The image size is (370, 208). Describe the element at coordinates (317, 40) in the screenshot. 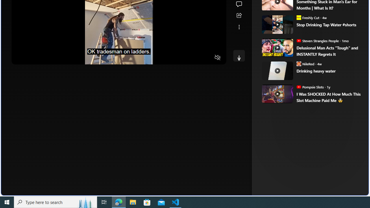

I see `Steven Strangles People Steven Strangles People` at that location.